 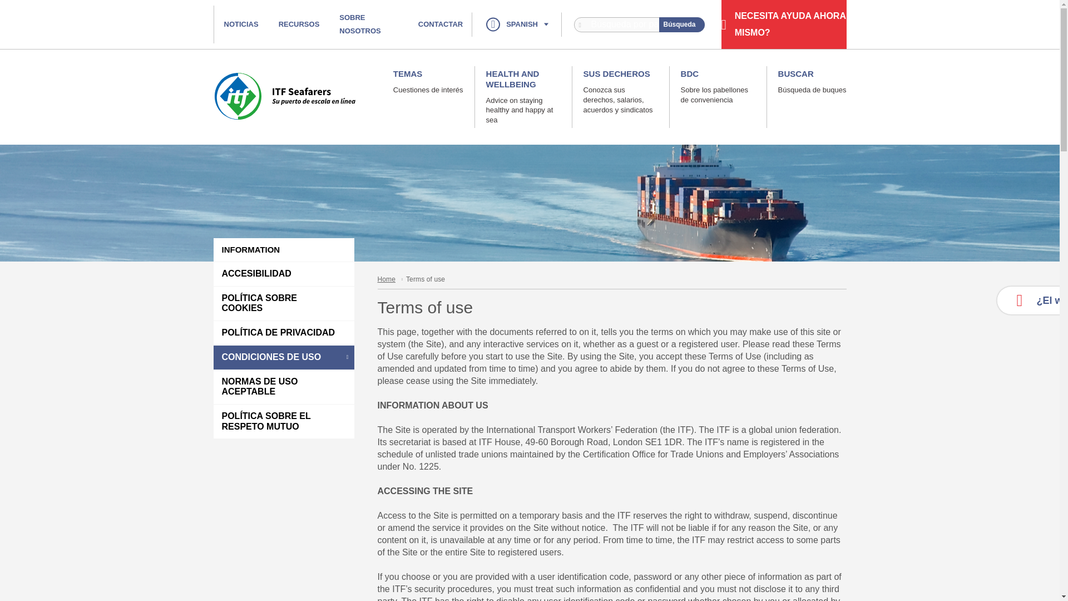 I want to click on NOTICIAS, so click(x=240, y=24).